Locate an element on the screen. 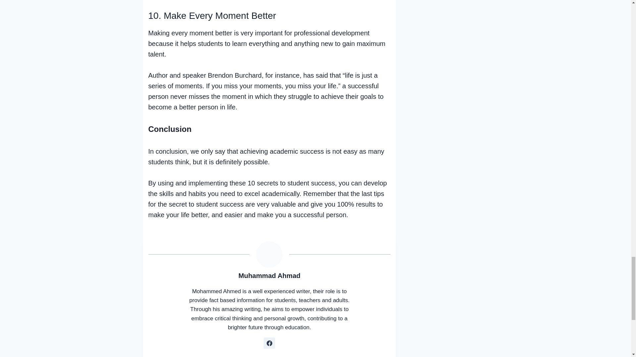 This screenshot has height=357, width=636. Muhammad Ahmad is located at coordinates (269, 275).